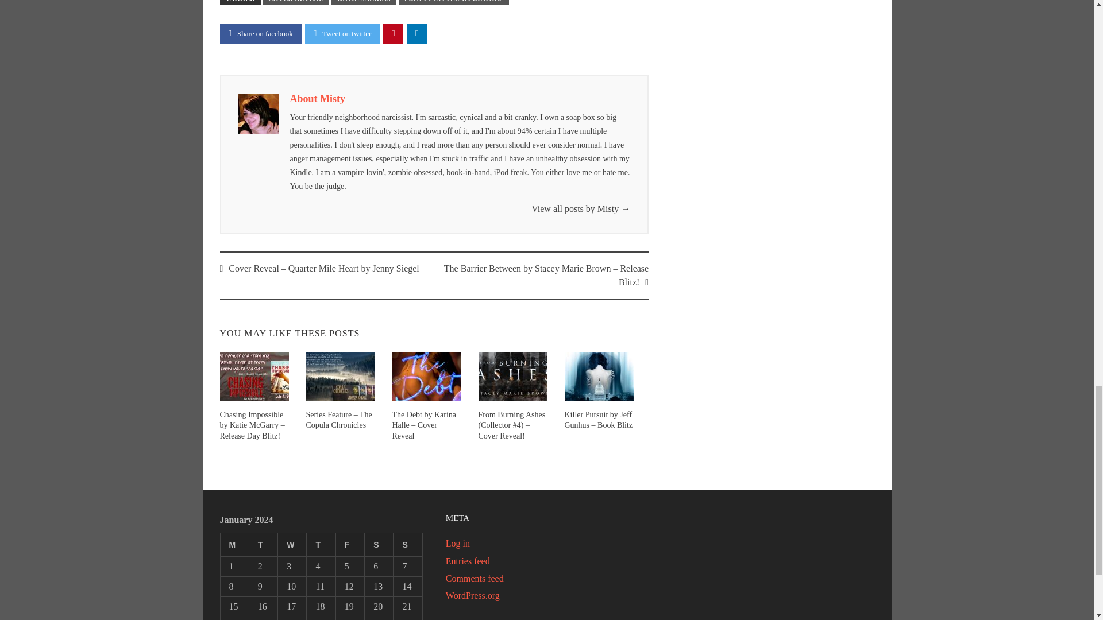  I want to click on Thursday, so click(321, 544).